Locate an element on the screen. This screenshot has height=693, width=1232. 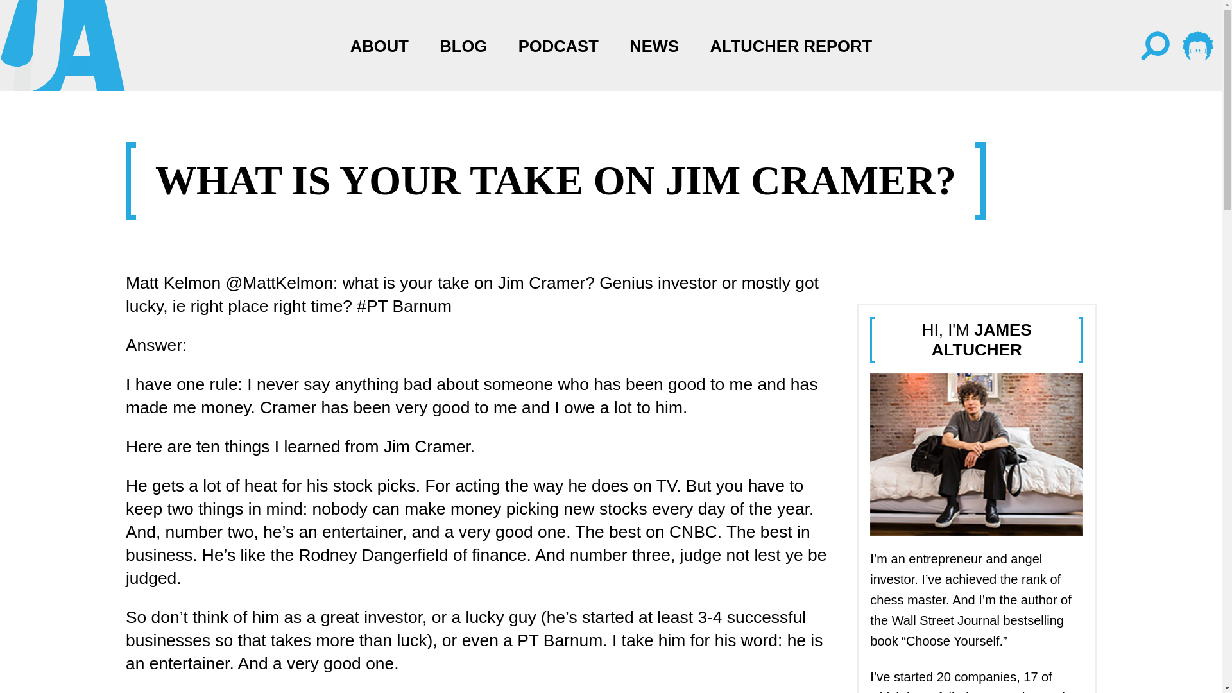
James Altucher is located at coordinates (63, 45).